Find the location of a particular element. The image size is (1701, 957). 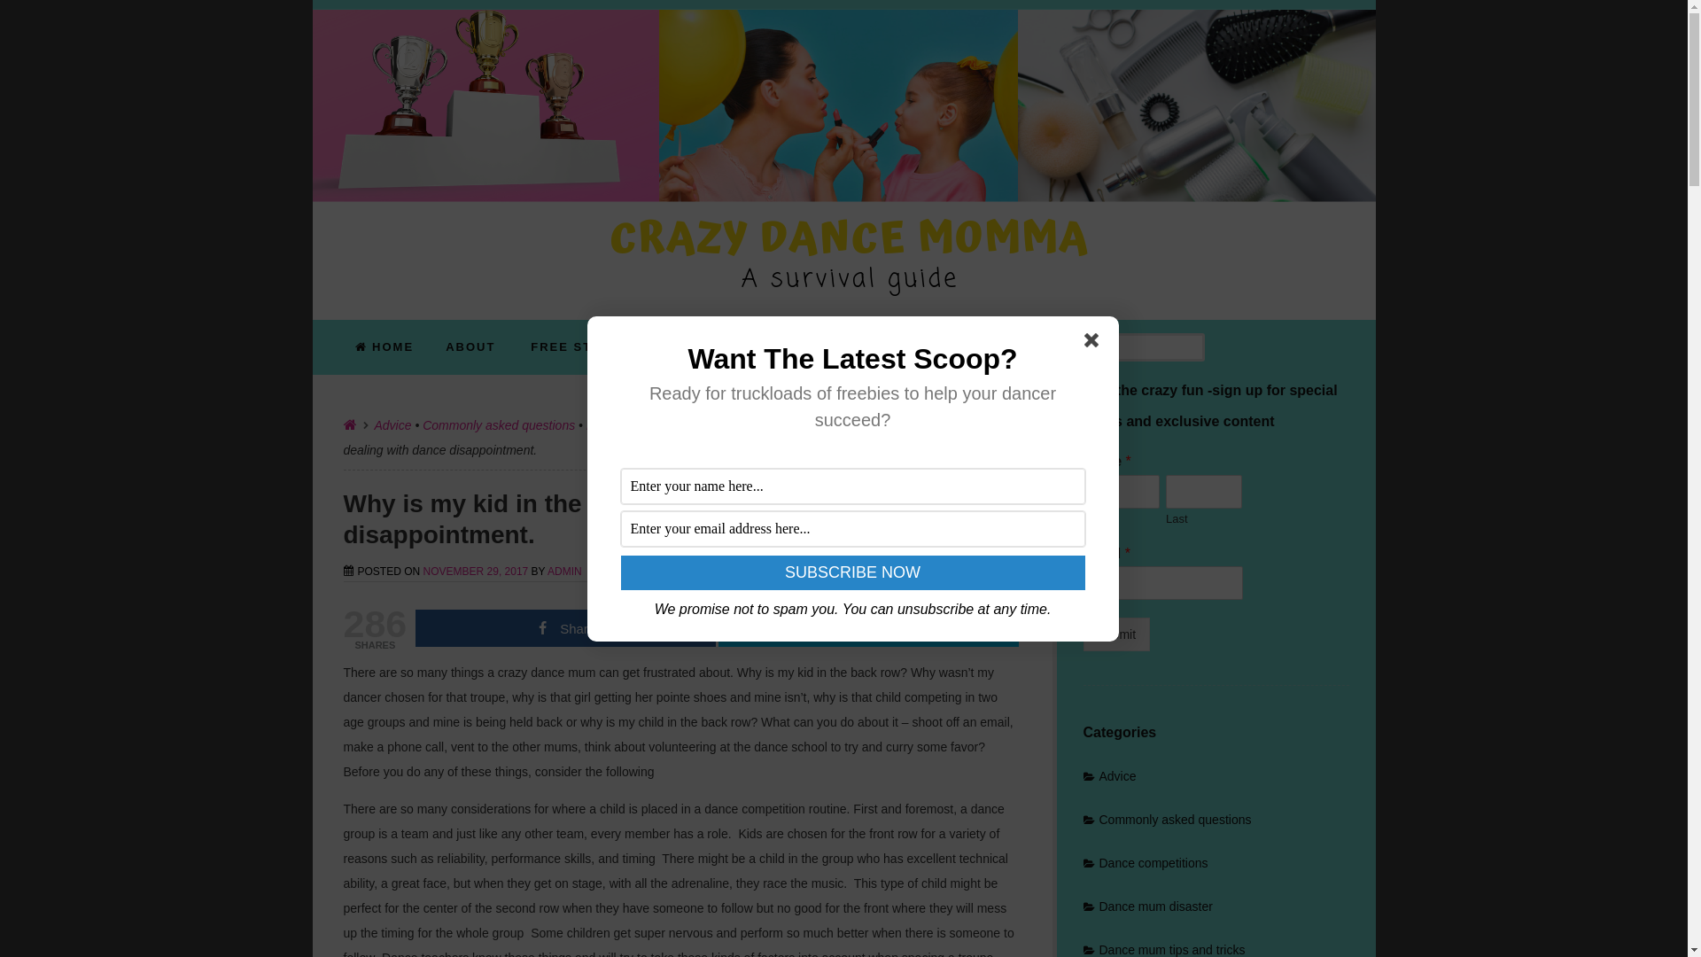

Dance mum wisdom is located at coordinates (764, 425).